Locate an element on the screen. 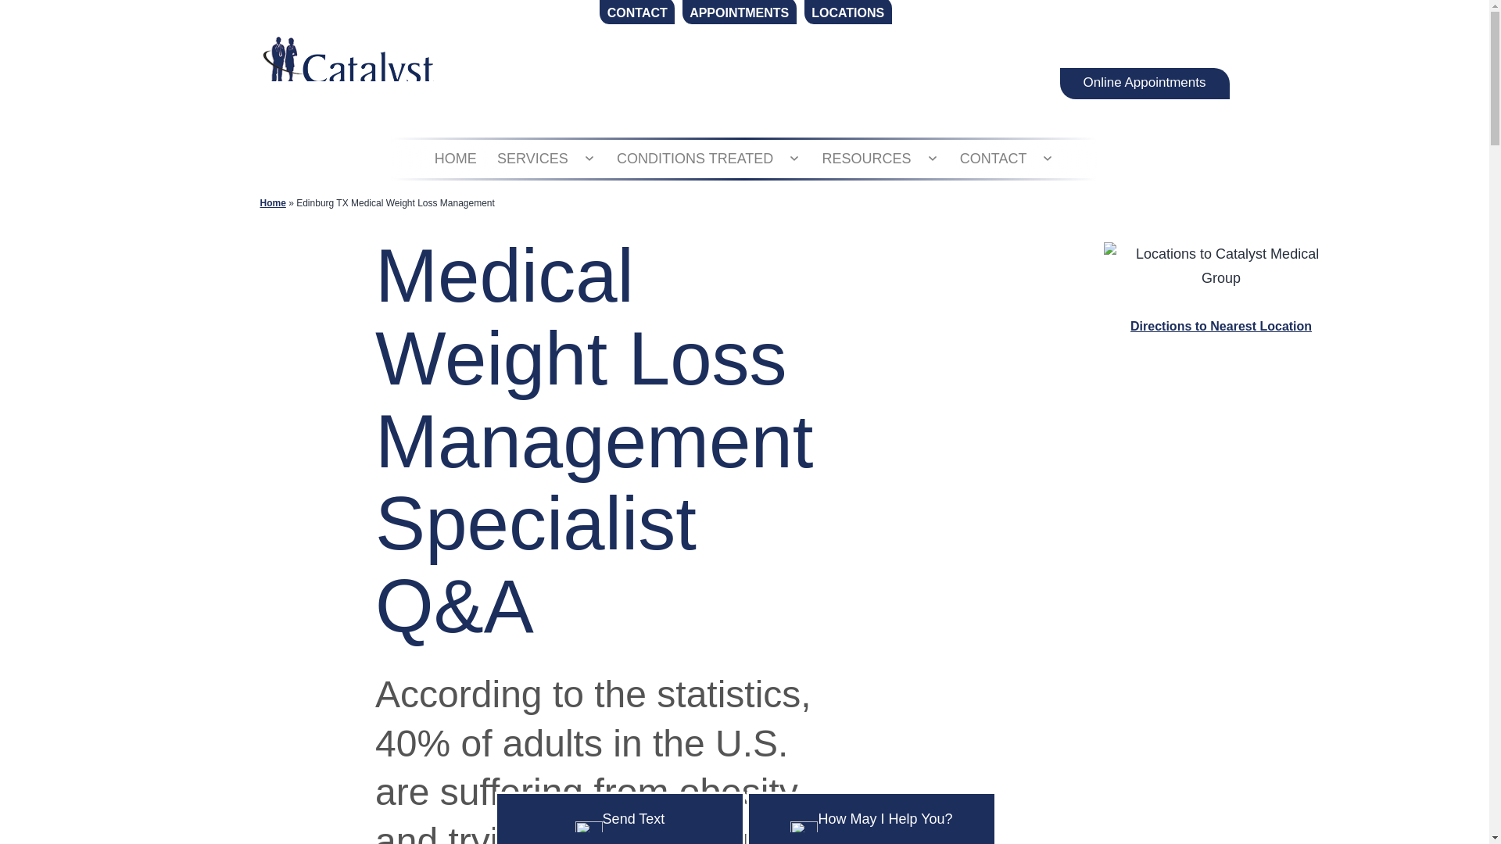 Image resolution: width=1501 pixels, height=844 pixels. HOME is located at coordinates (455, 158).